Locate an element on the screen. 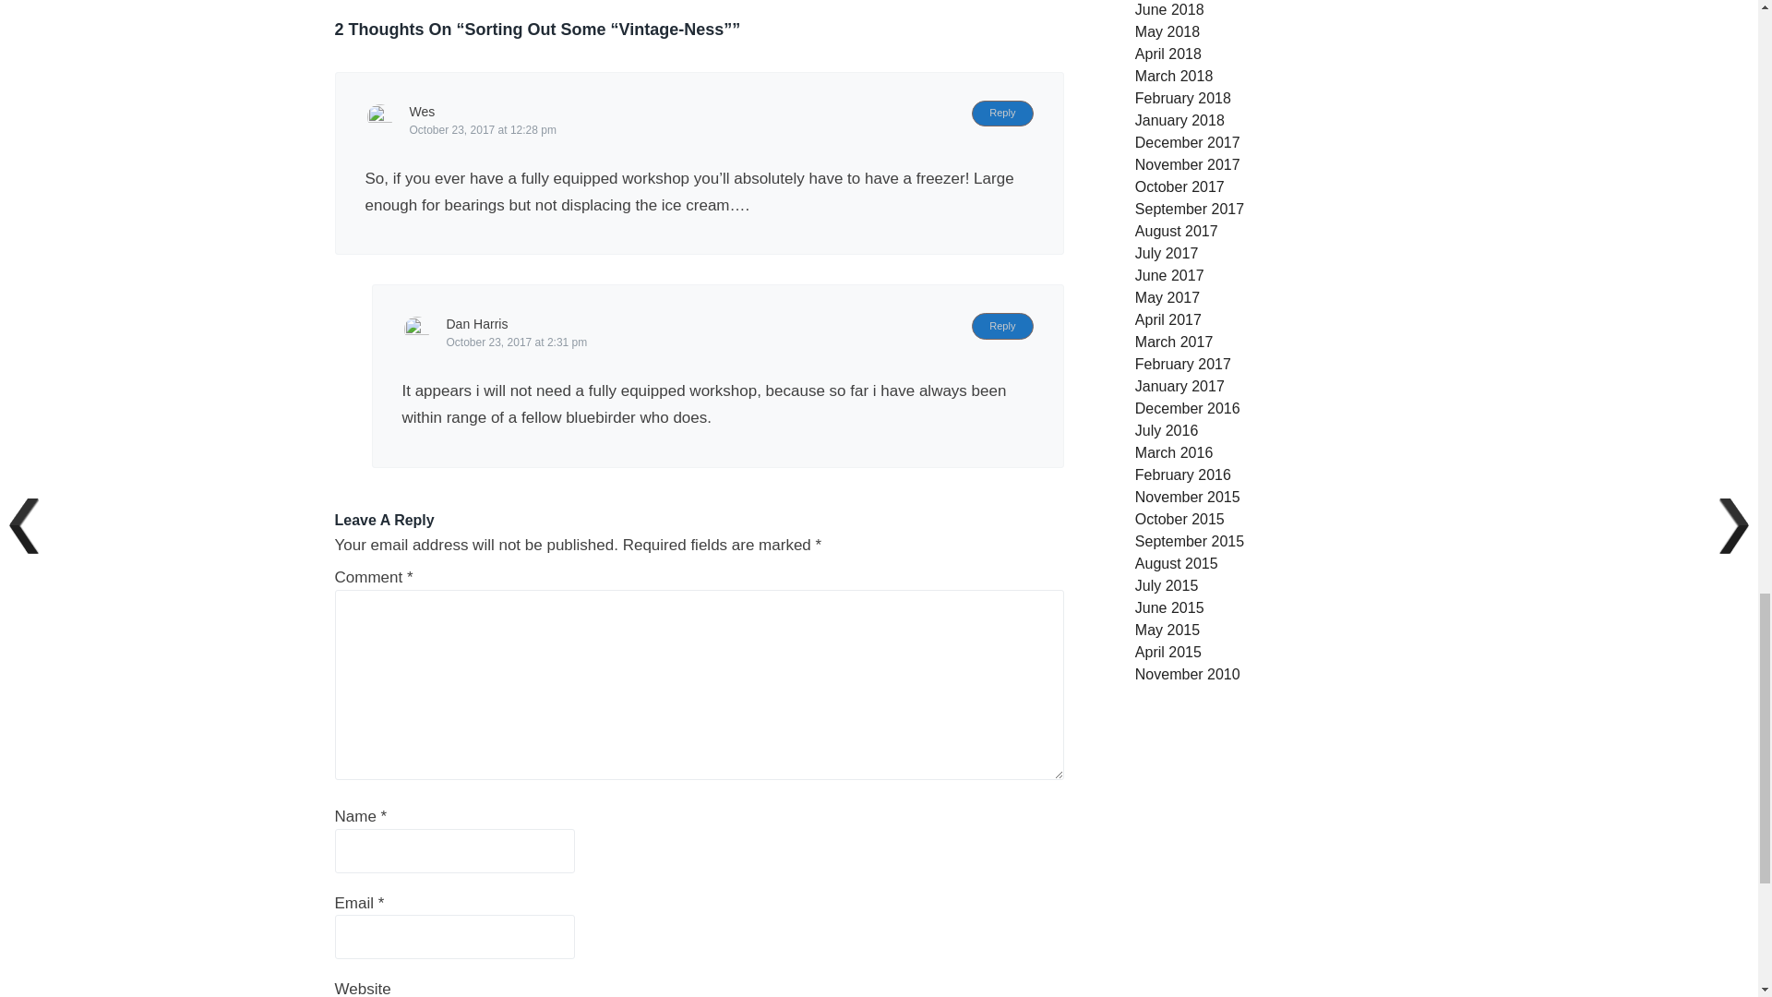  October 23, 2017 at 12:28 pm is located at coordinates (482, 129).